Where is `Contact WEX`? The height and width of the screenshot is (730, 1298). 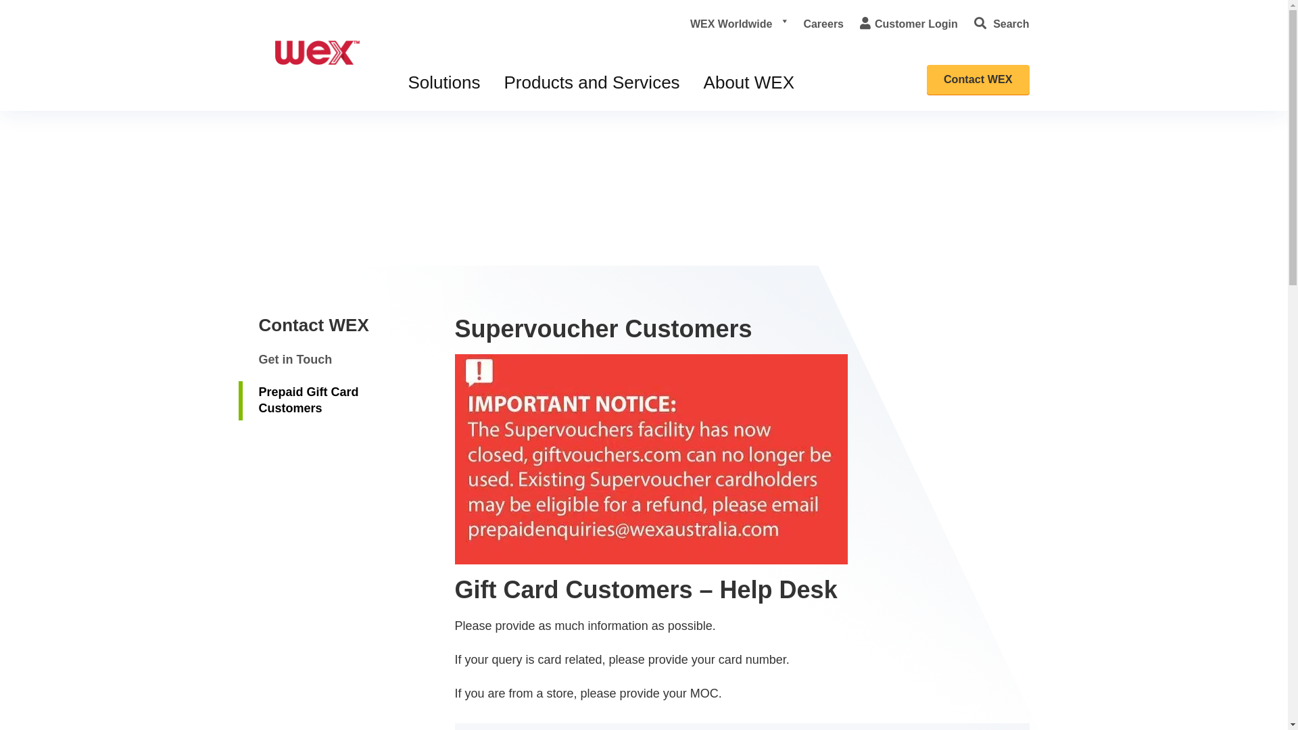
Contact WEX is located at coordinates (314, 325).